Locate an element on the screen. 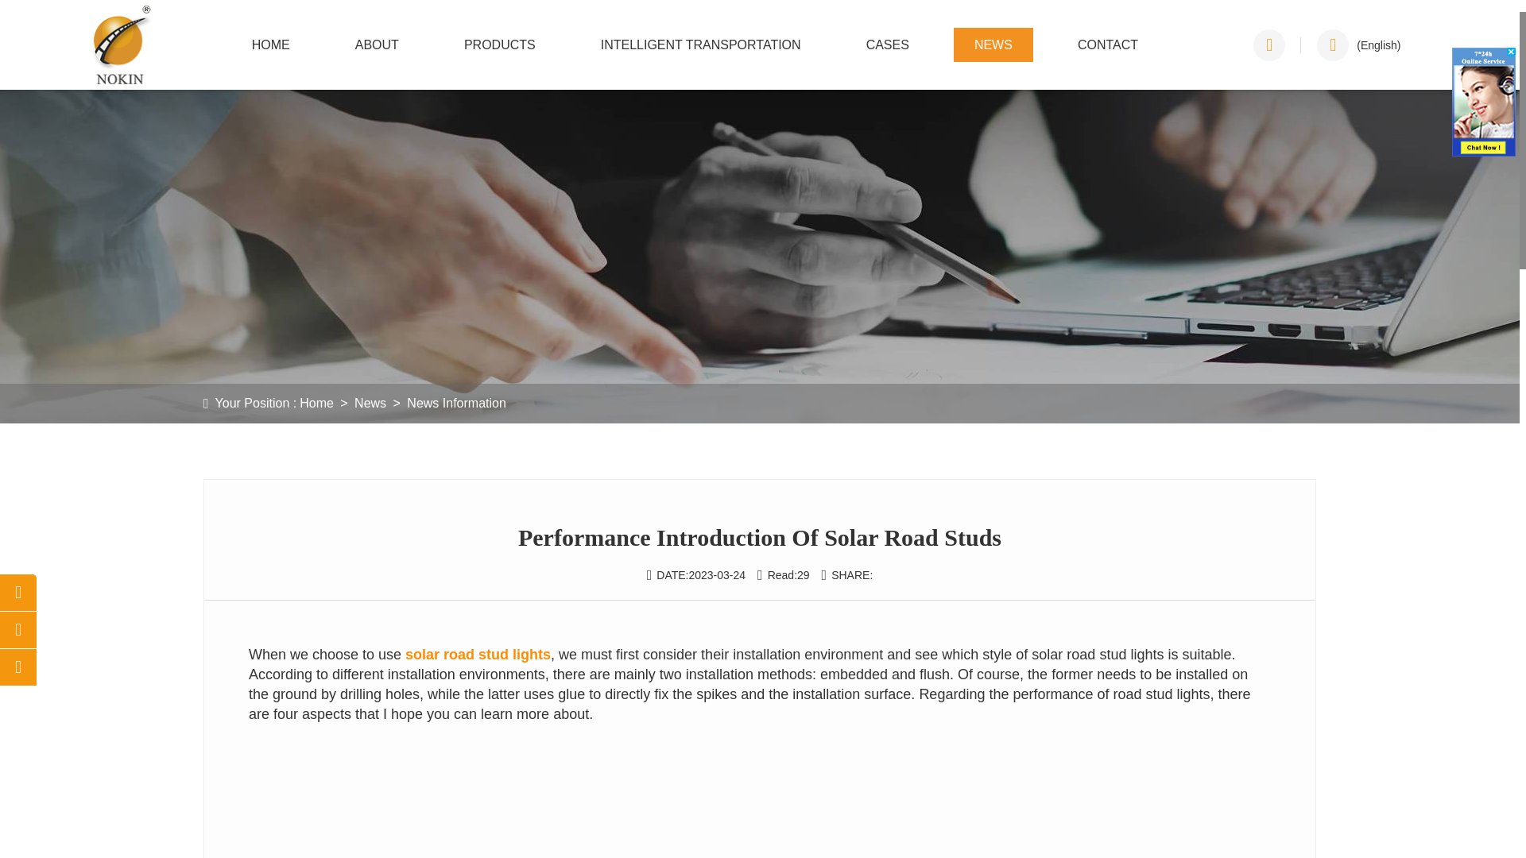 The width and height of the screenshot is (1526, 858). NEWS is located at coordinates (993, 44).